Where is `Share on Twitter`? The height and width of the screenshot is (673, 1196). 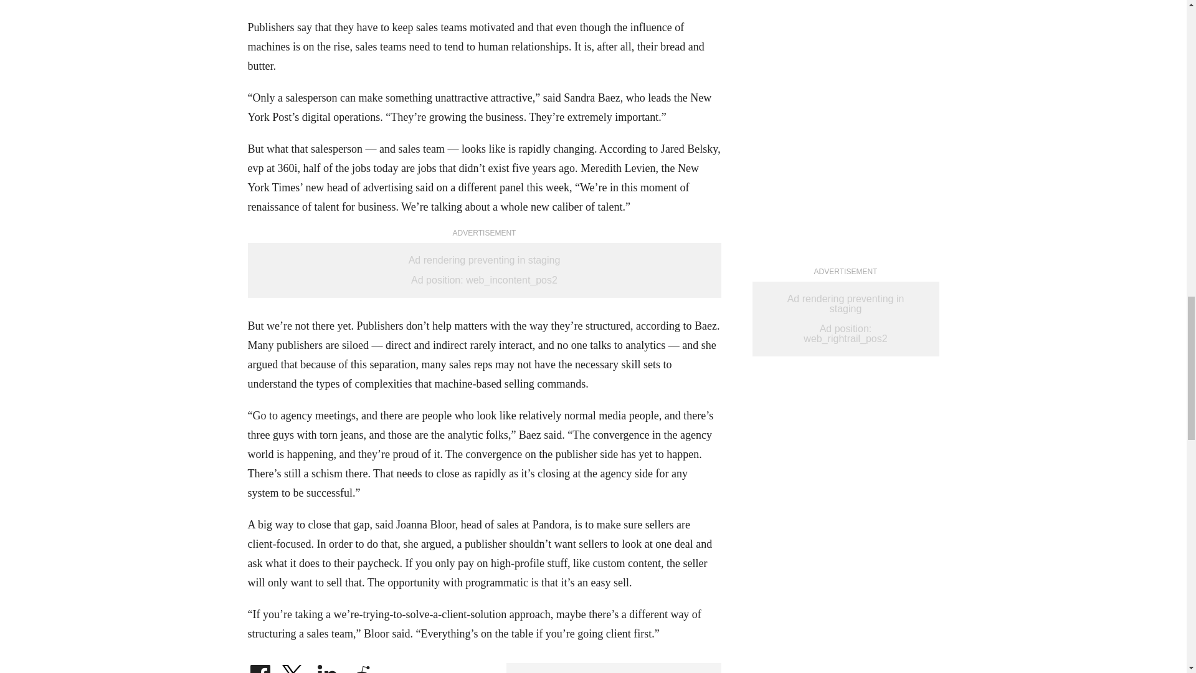
Share on Twitter is located at coordinates (293, 669).